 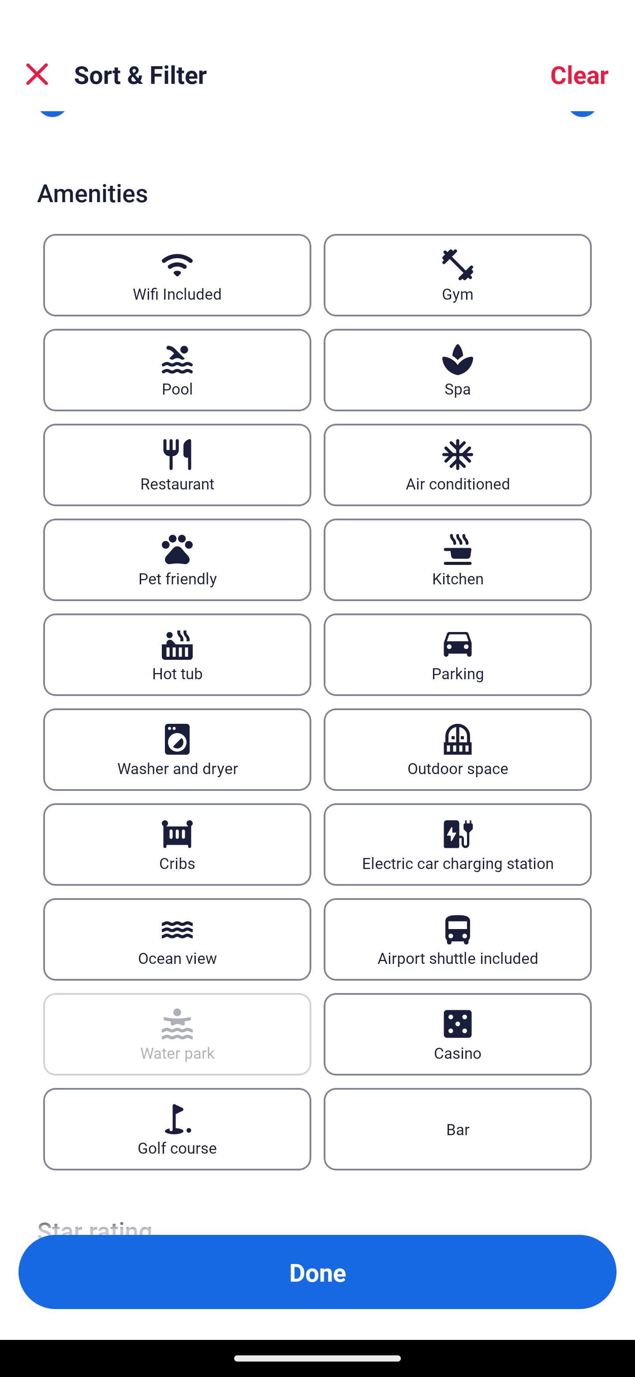 What do you see at coordinates (37, 74) in the screenshot?
I see `Close Sort and Filter` at bounding box center [37, 74].